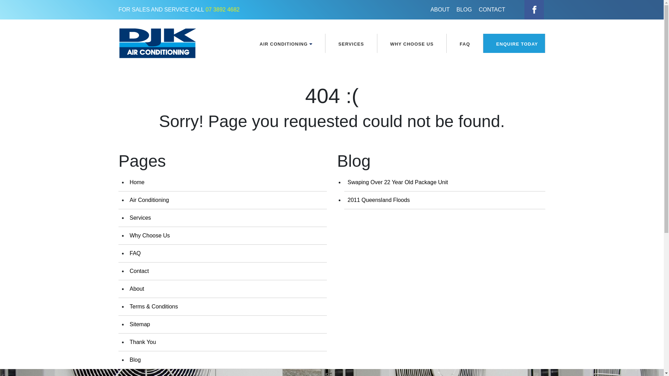 The width and height of the screenshot is (669, 376). I want to click on CONTACT, so click(492, 10).